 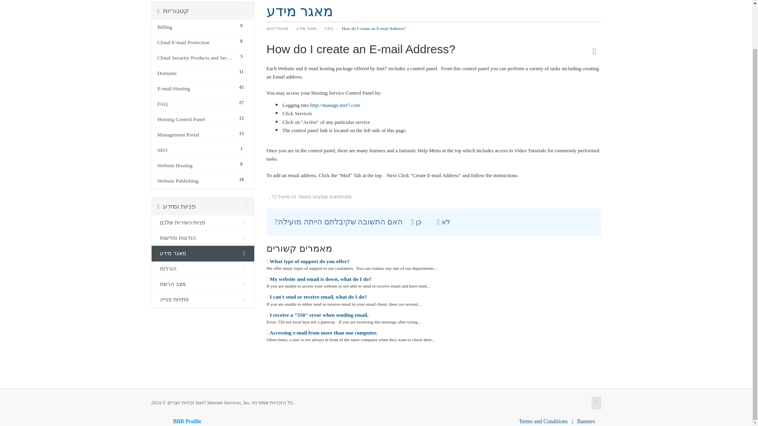 What do you see at coordinates (195, 27) in the screenshot?
I see `Billing` at bounding box center [195, 27].